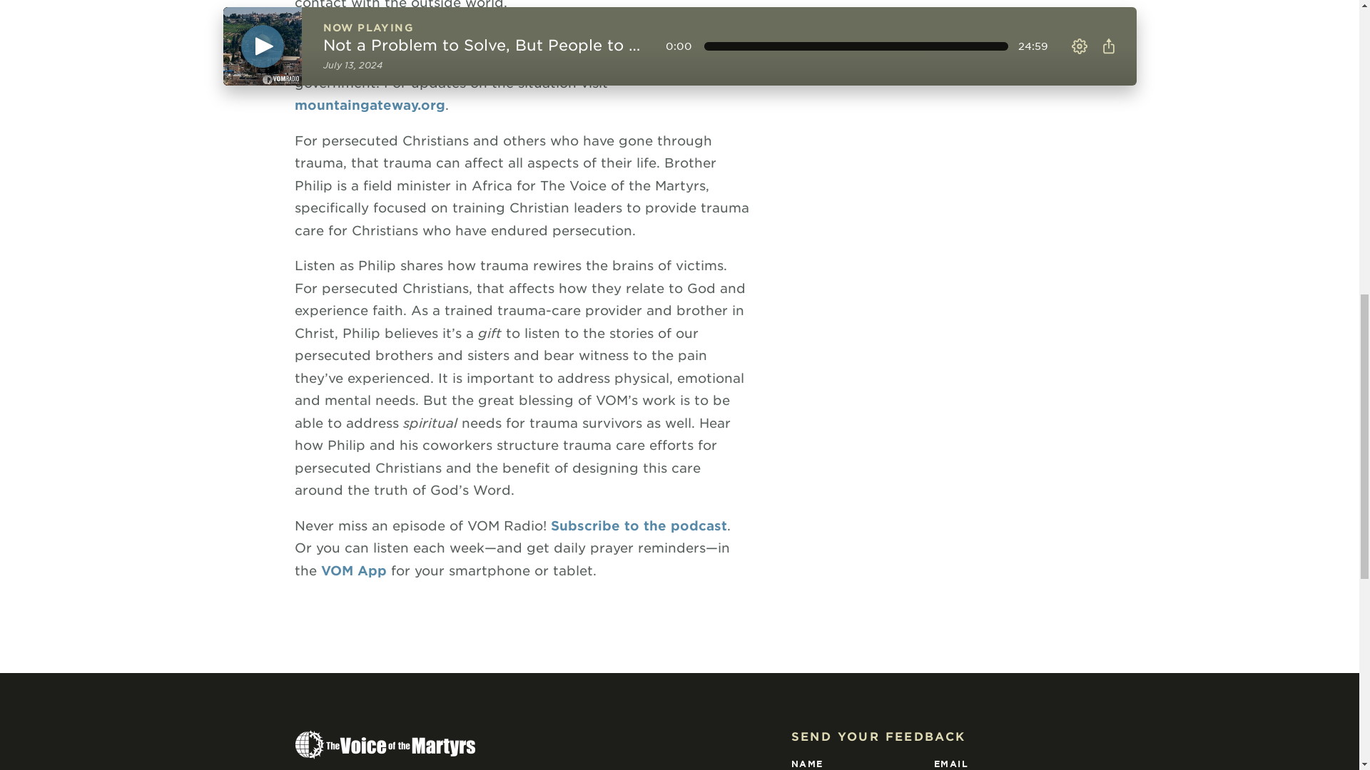 The width and height of the screenshot is (1370, 770). What do you see at coordinates (353, 570) in the screenshot?
I see `VOM App` at bounding box center [353, 570].